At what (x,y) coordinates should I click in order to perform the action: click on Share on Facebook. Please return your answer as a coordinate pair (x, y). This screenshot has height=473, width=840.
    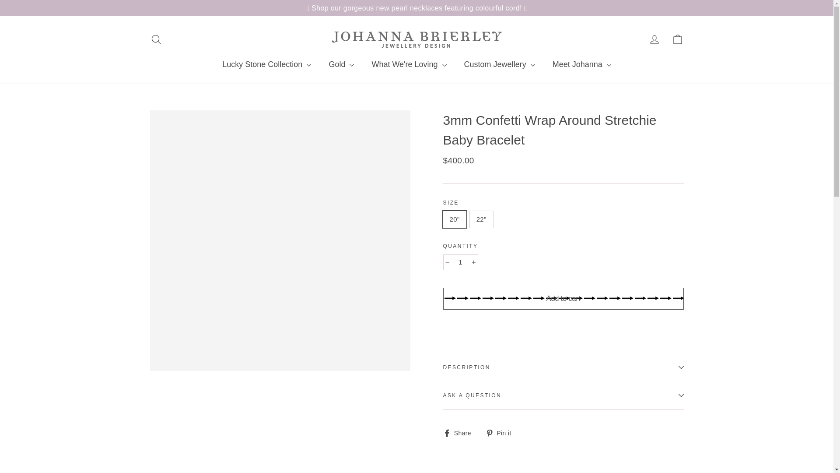
    Looking at the image, I should click on (460, 433).